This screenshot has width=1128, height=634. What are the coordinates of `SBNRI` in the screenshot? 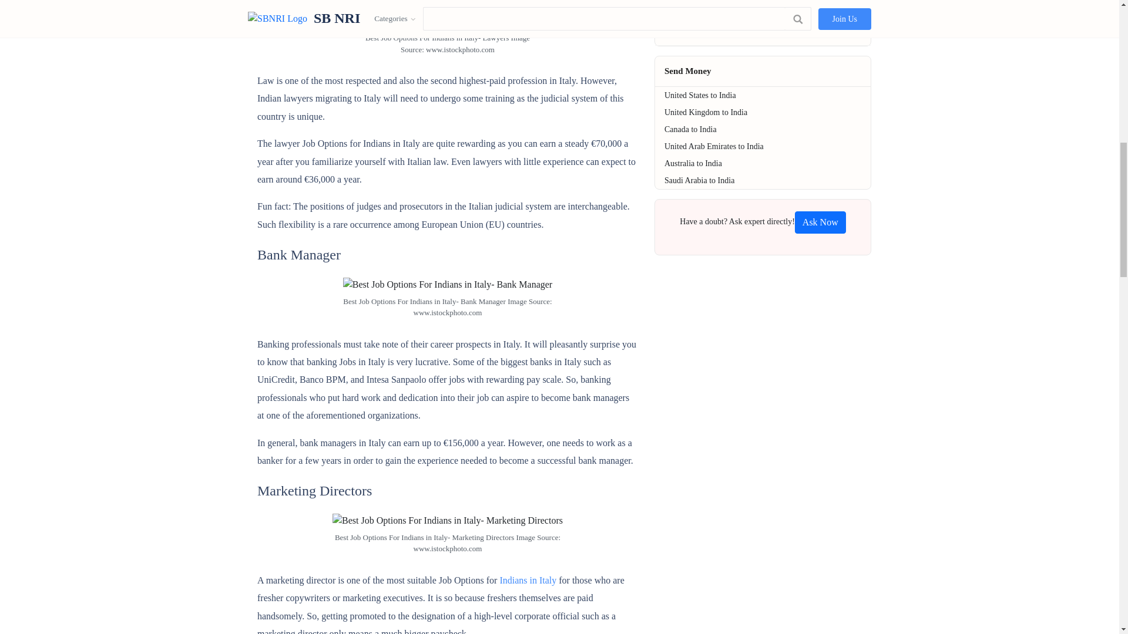 It's located at (820, 222).